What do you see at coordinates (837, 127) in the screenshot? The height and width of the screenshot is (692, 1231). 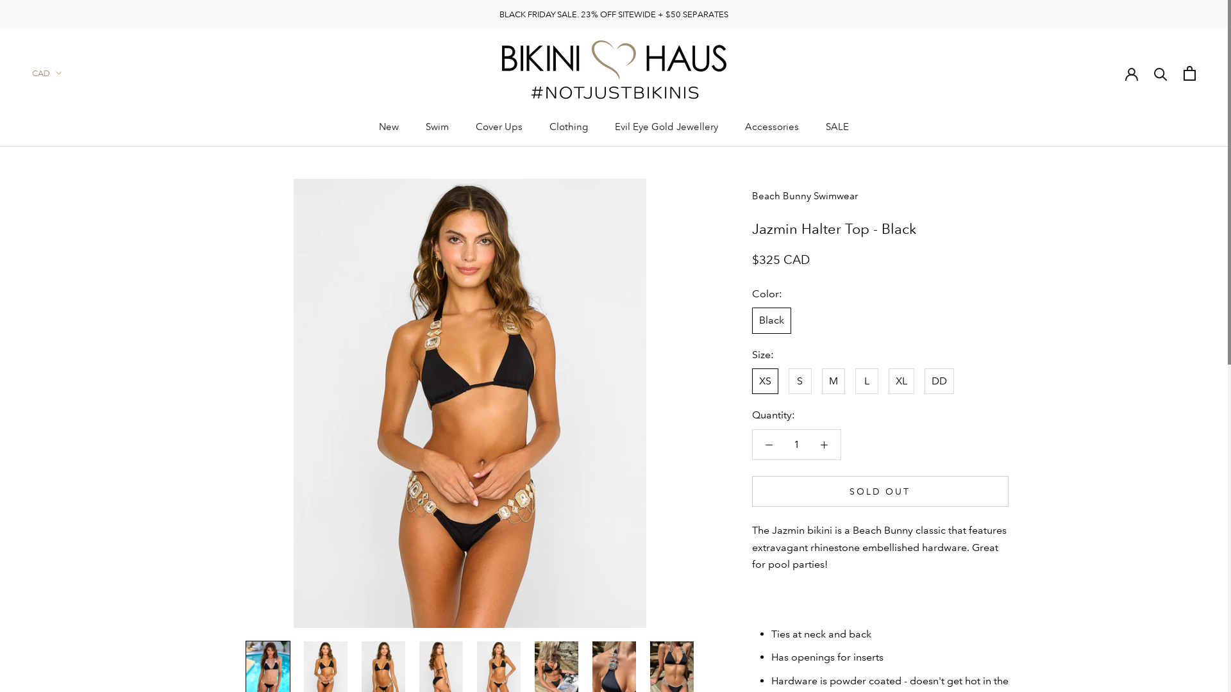 I see `SALE
SALE` at bounding box center [837, 127].